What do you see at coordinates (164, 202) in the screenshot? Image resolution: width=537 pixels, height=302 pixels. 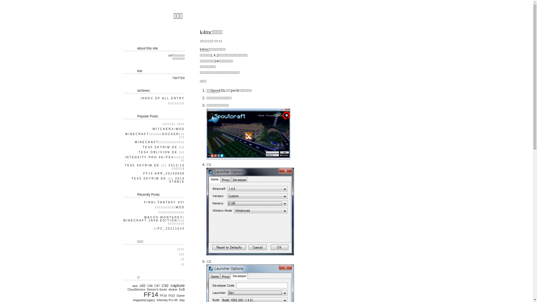 I see `FINAL FANTASY XVI` at bounding box center [164, 202].